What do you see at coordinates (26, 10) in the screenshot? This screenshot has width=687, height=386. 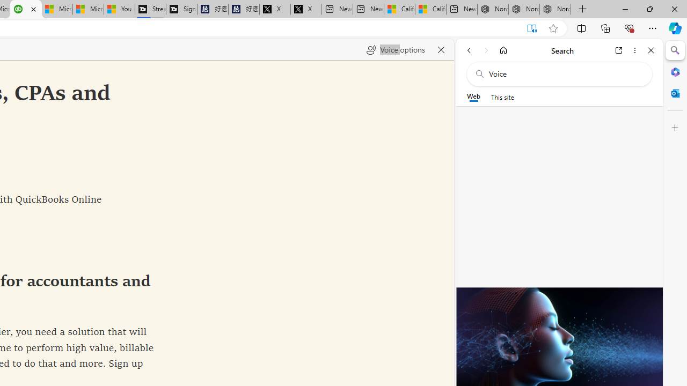 I see `Accounting Software for Accountants, CPAs and Bookkeepers` at bounding box center [26, 10].